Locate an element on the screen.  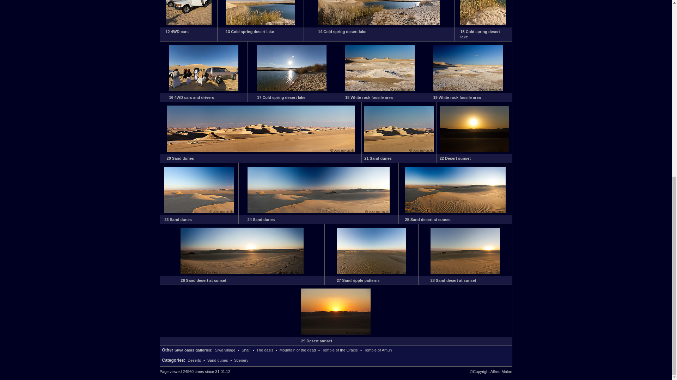
Image EG58281 - click to enlarge is located at coordinates (379, 24).